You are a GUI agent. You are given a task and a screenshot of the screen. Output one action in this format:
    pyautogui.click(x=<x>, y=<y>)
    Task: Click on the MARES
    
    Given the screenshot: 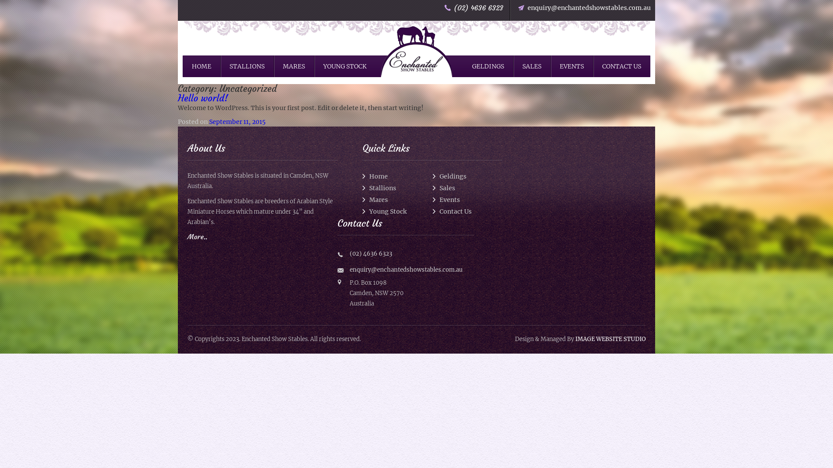 What is the action you would take?
    pyautogui.click(x=294, y=66)
    